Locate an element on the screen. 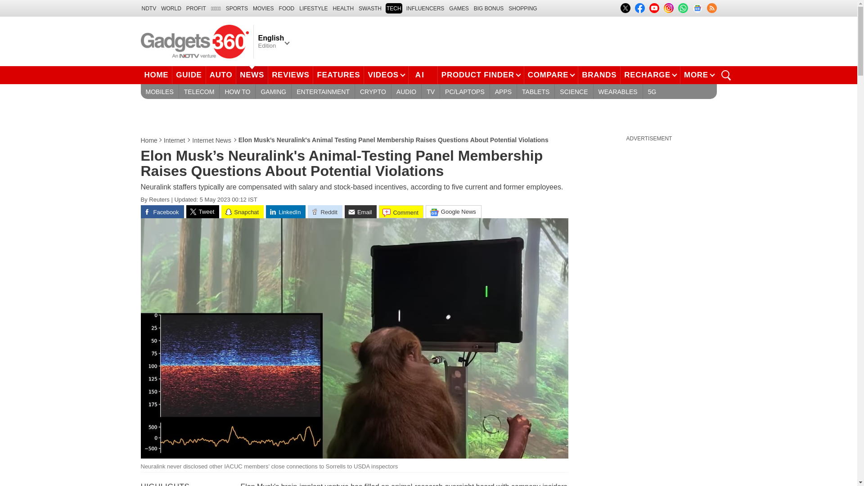 The height and width of the screenshot is (486, 864). WORLD is located at coordinates (171, 8).